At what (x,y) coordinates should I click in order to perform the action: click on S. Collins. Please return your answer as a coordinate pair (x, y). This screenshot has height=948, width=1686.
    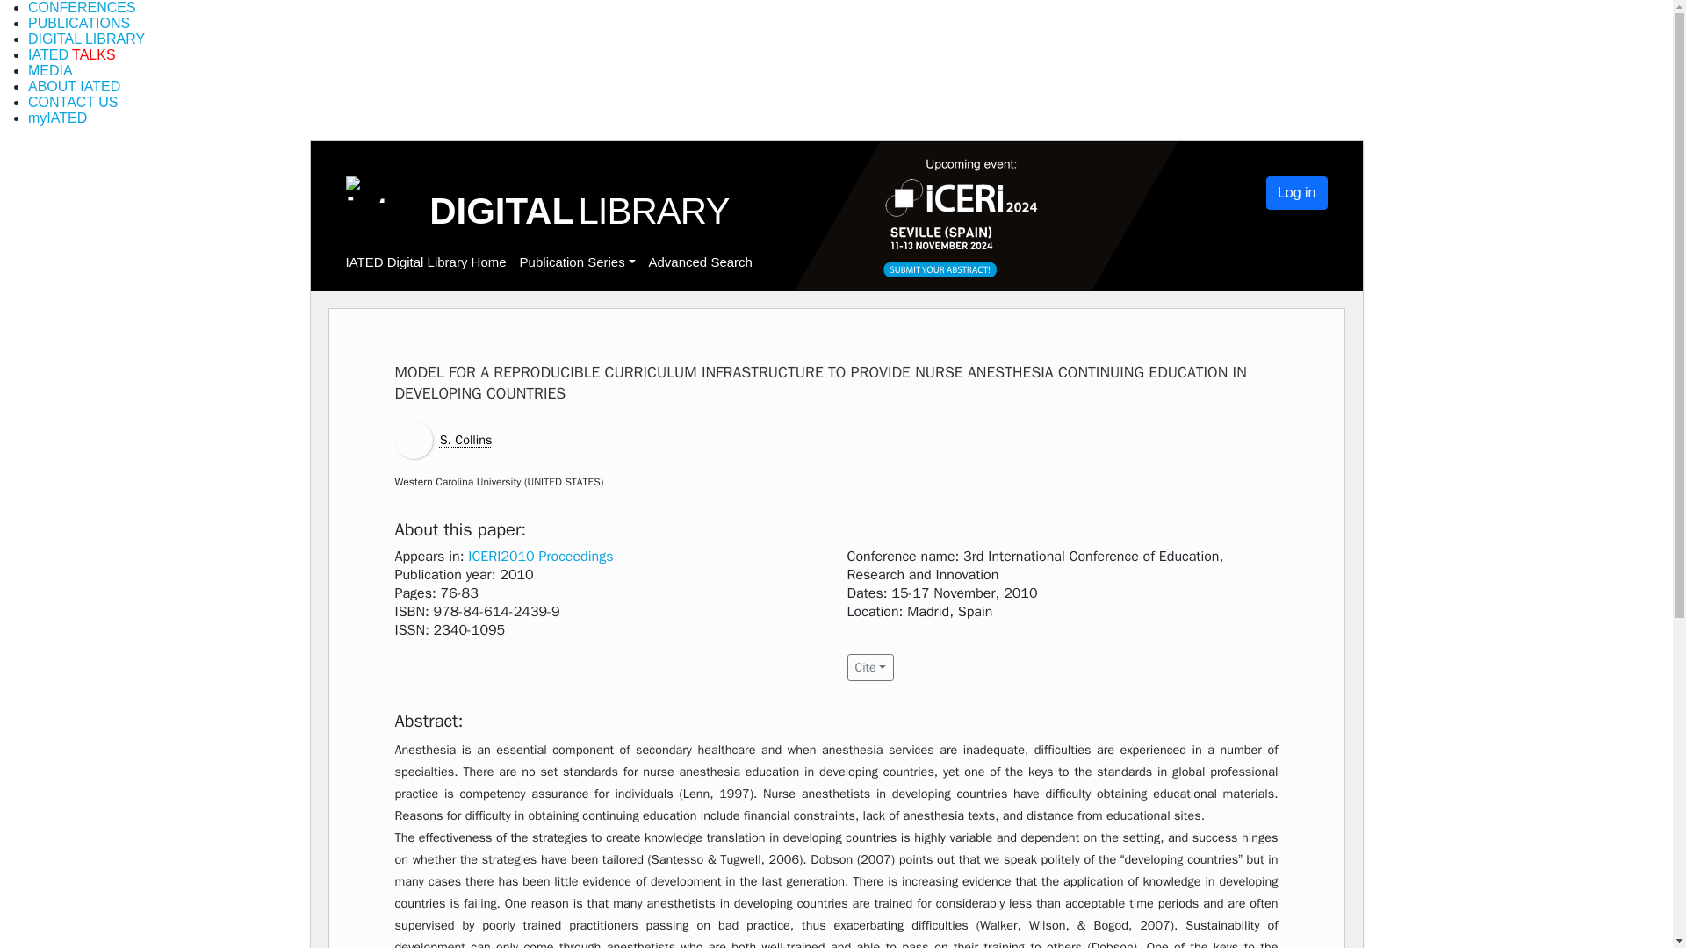
    Looking at the image, I should click on (465, 439).